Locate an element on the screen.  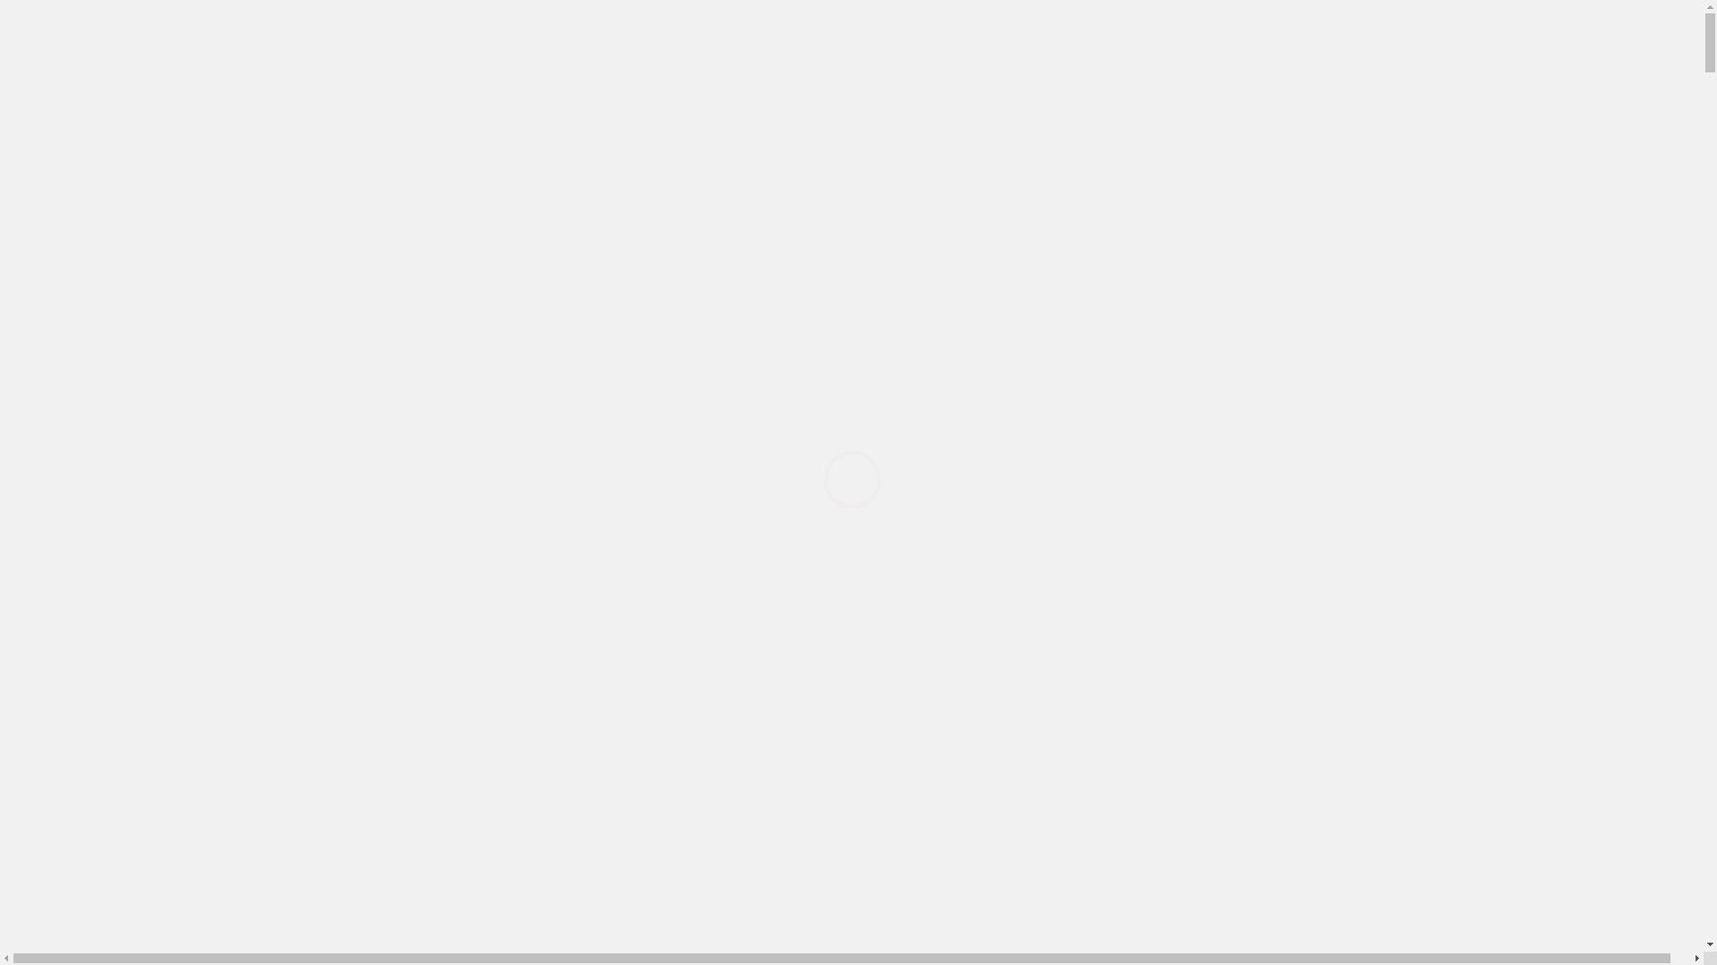
Corporate is located at coordinates (78, 163).